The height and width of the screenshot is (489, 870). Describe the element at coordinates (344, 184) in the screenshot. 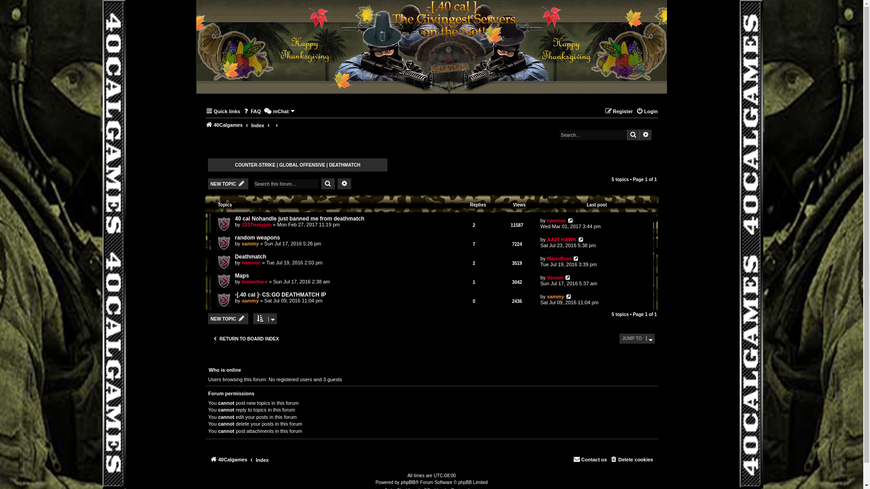

I see `ADVANCED SEARCH` at that location.